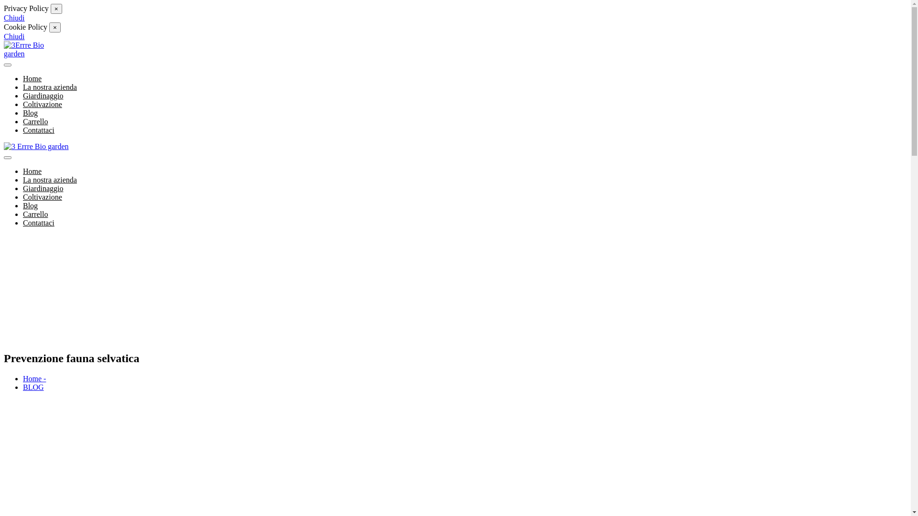 The width and height of the screenshot is (918, 516). Describe the element at coordinates (43, 188) in the screenshot. I see `Giardinaggio` at that location.